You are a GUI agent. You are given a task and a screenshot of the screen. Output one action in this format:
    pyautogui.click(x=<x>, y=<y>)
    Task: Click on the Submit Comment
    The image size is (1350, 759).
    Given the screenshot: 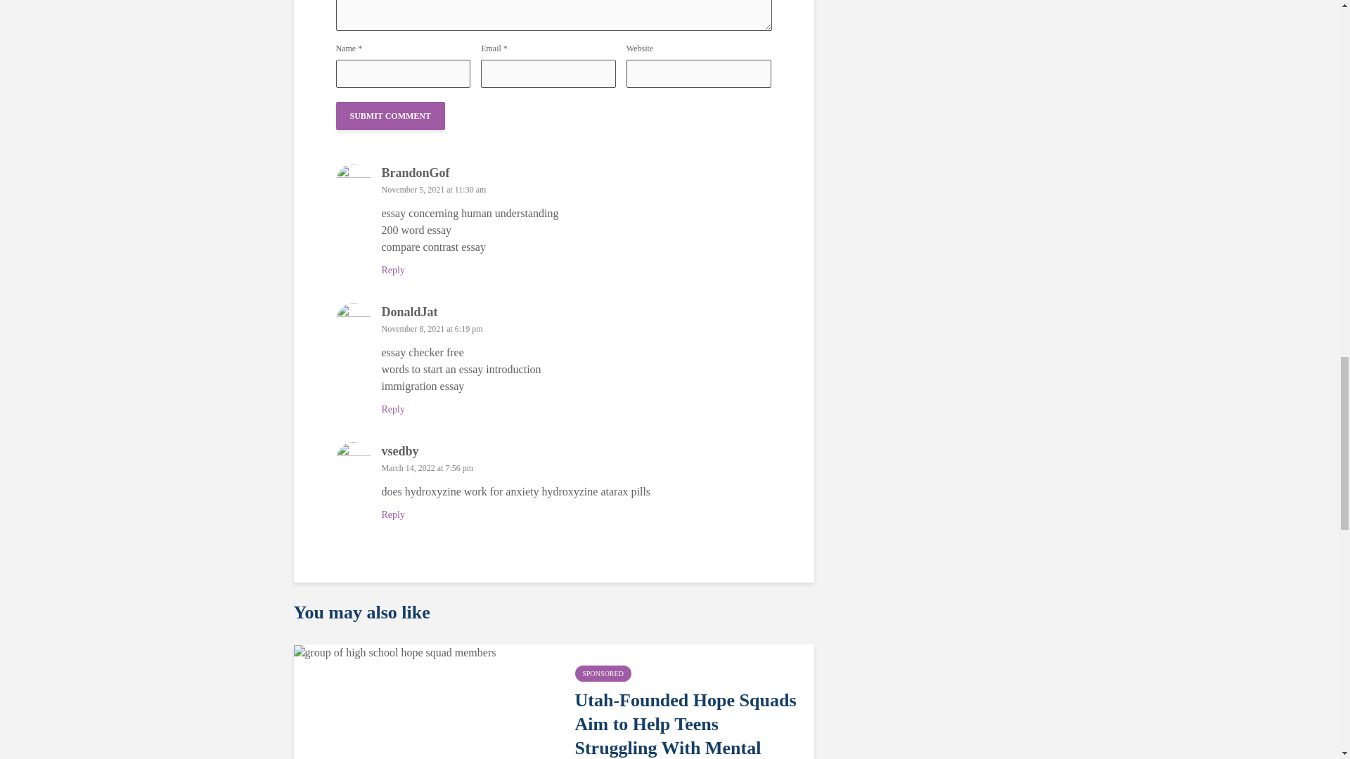 What is the action you would take?
    pyautogui.click(x=391, y=115)
    